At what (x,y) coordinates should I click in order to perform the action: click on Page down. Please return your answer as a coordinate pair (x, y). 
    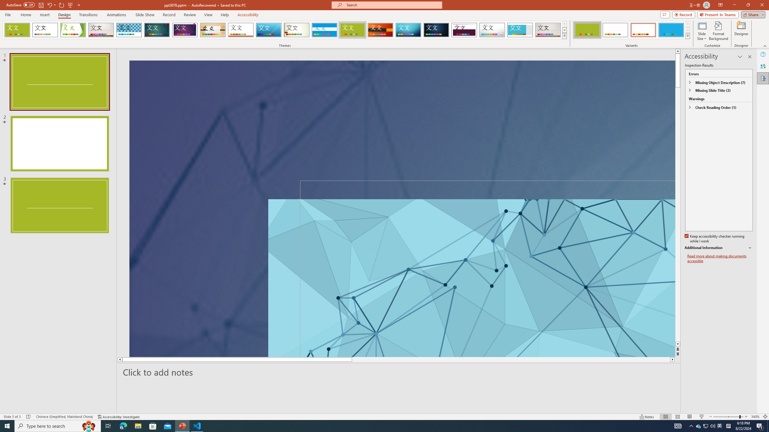
    Looking at the image, I should click on (678, 215).